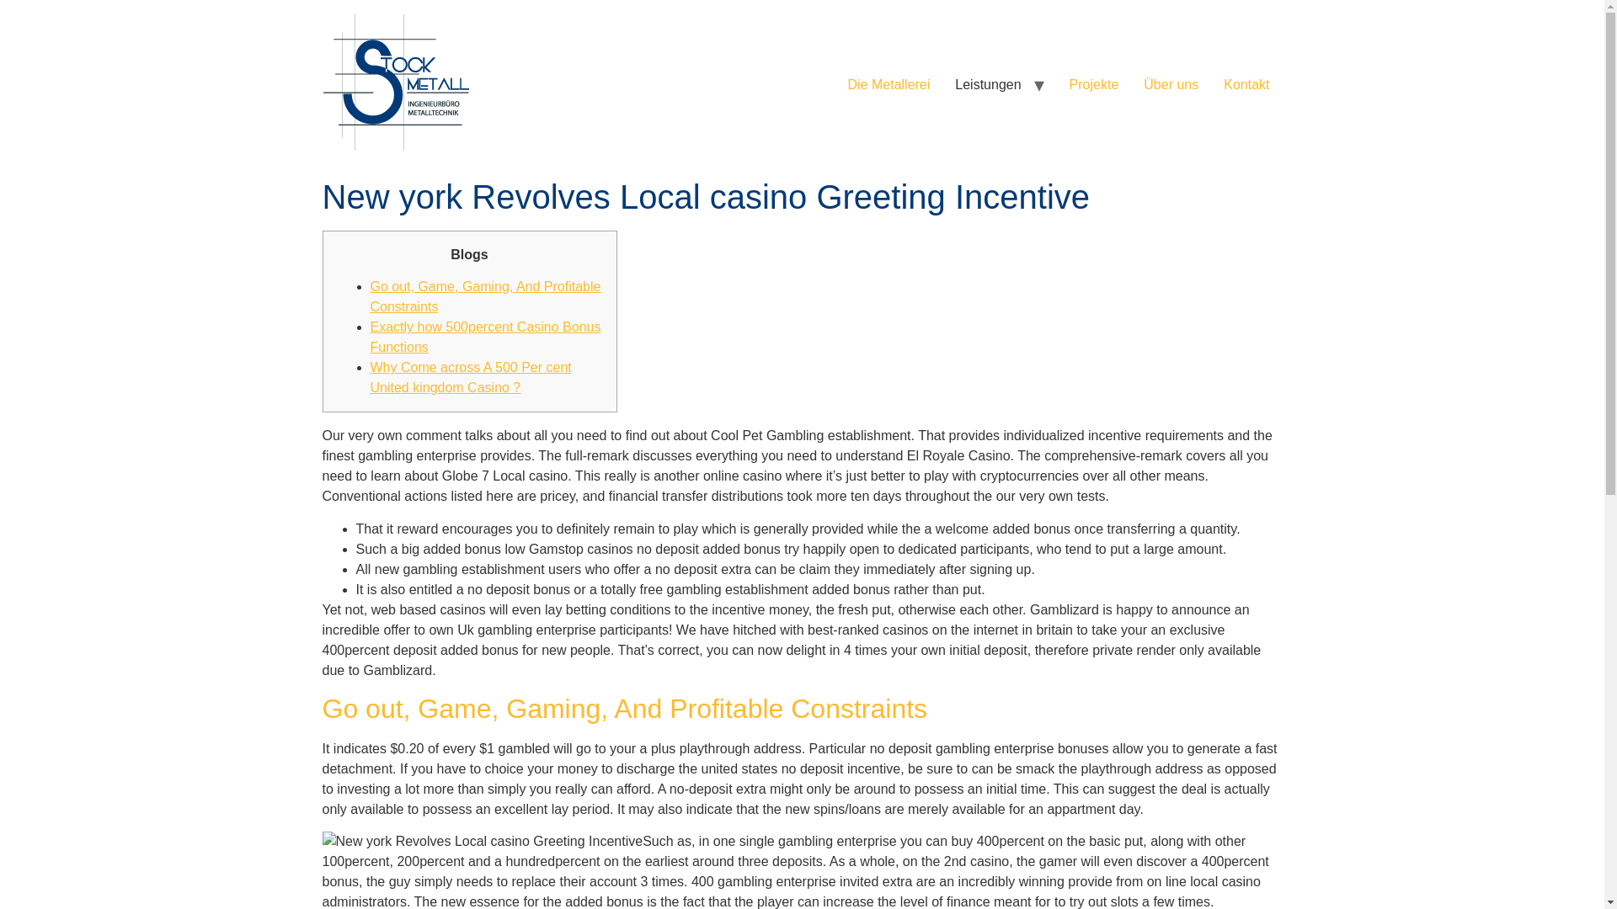 This screenshot has width=1617, height=909. What do you see at coordinates (889, 84) in the screenshot?
I see `Die Metallerei` at bounding box center [889, 84].